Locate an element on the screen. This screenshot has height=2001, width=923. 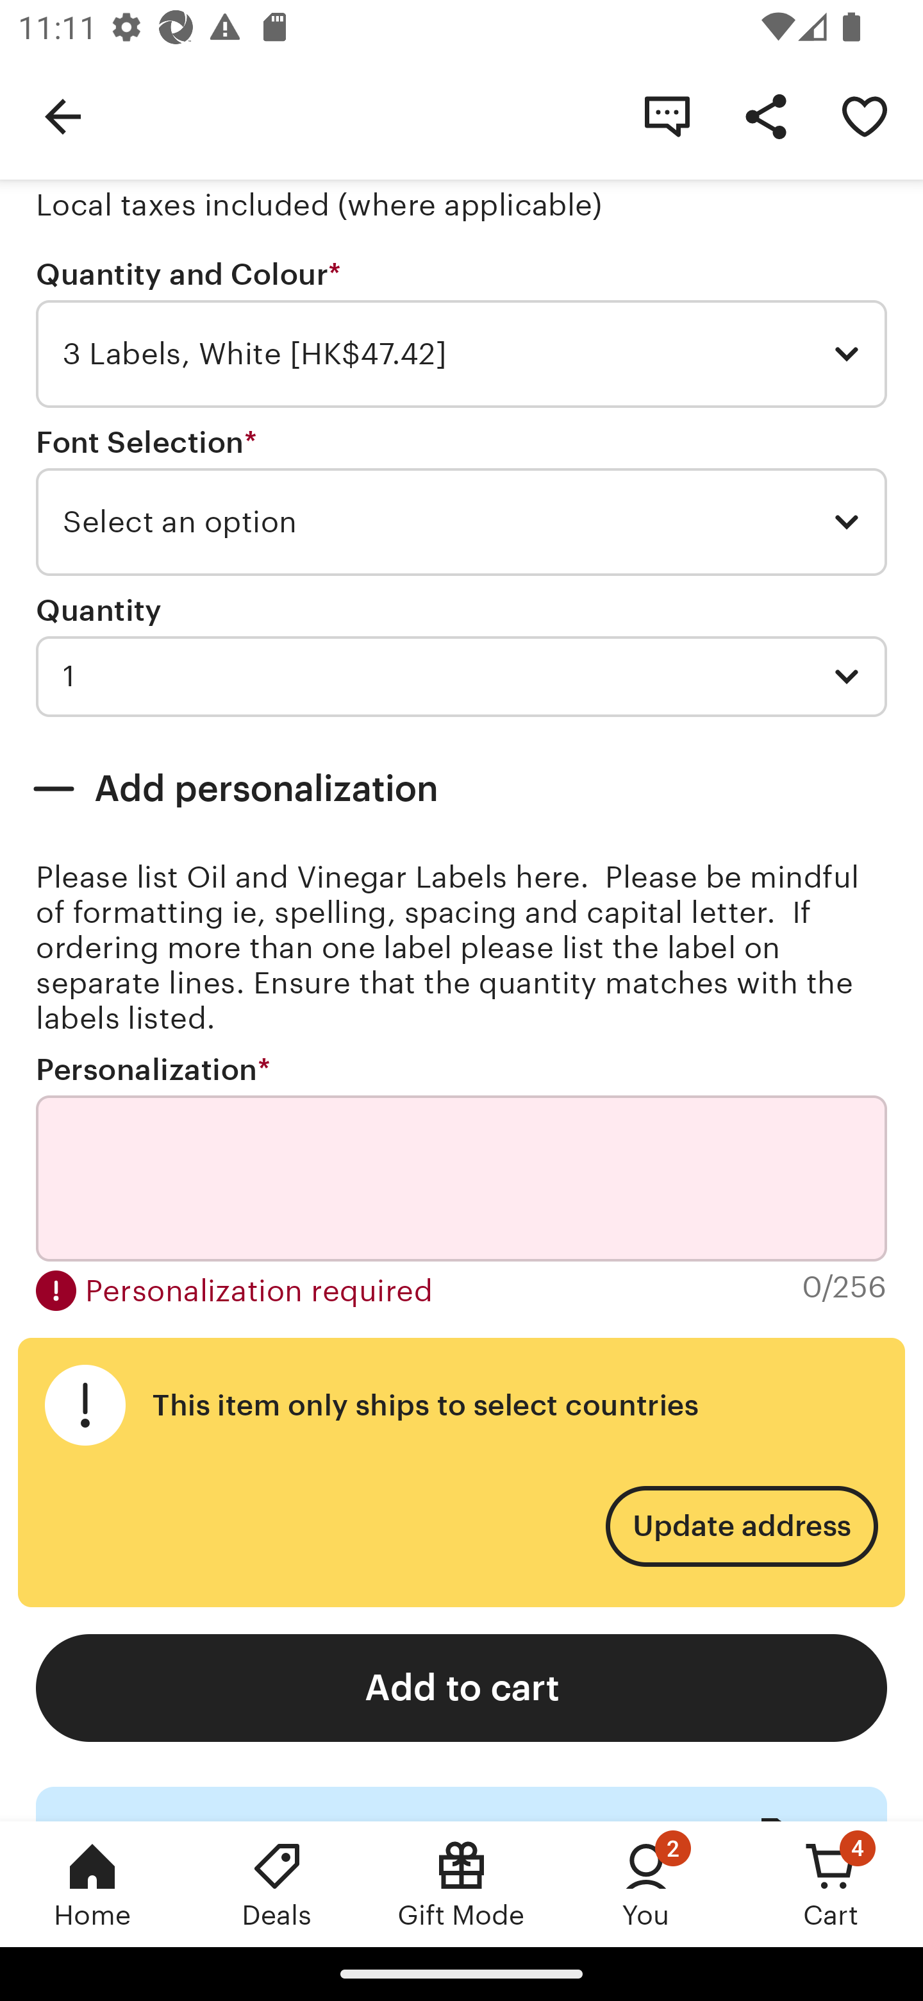
Gift Mode is located at coordinates (462, 1884).